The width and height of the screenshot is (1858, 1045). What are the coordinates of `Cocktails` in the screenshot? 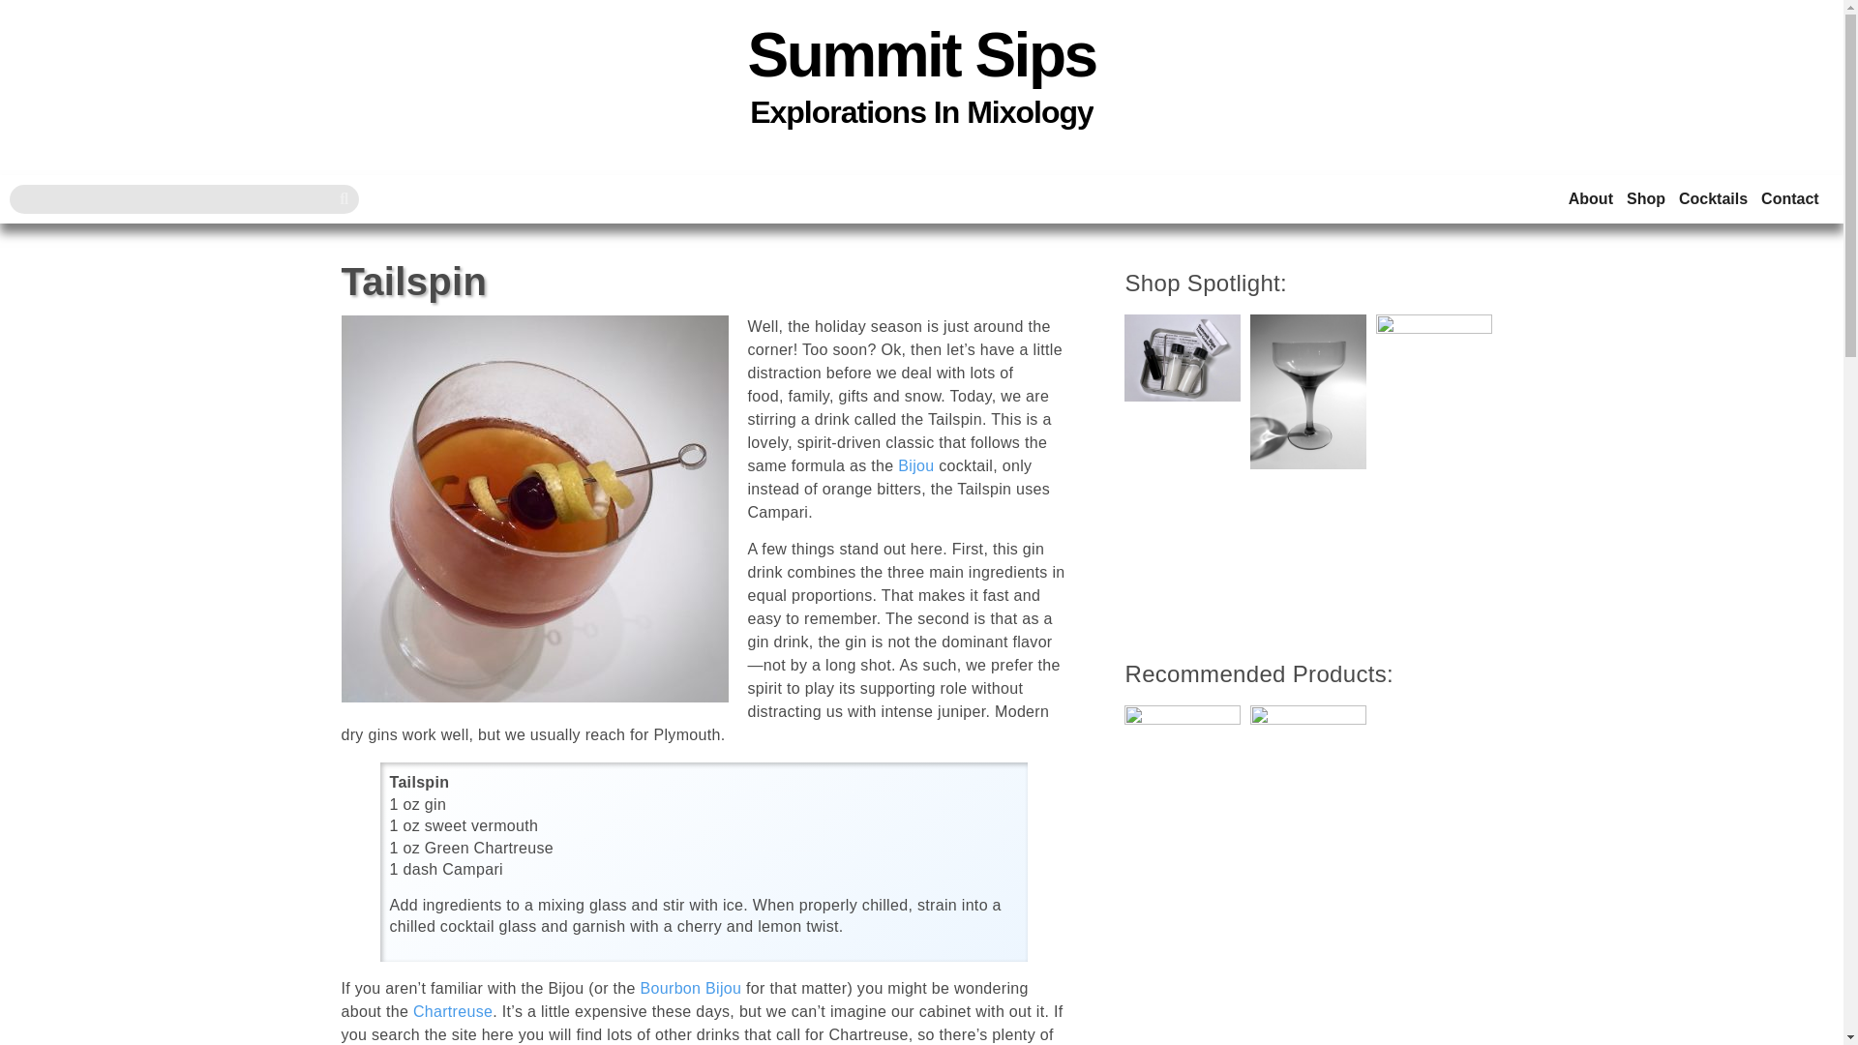 It's located at (1713, 199).